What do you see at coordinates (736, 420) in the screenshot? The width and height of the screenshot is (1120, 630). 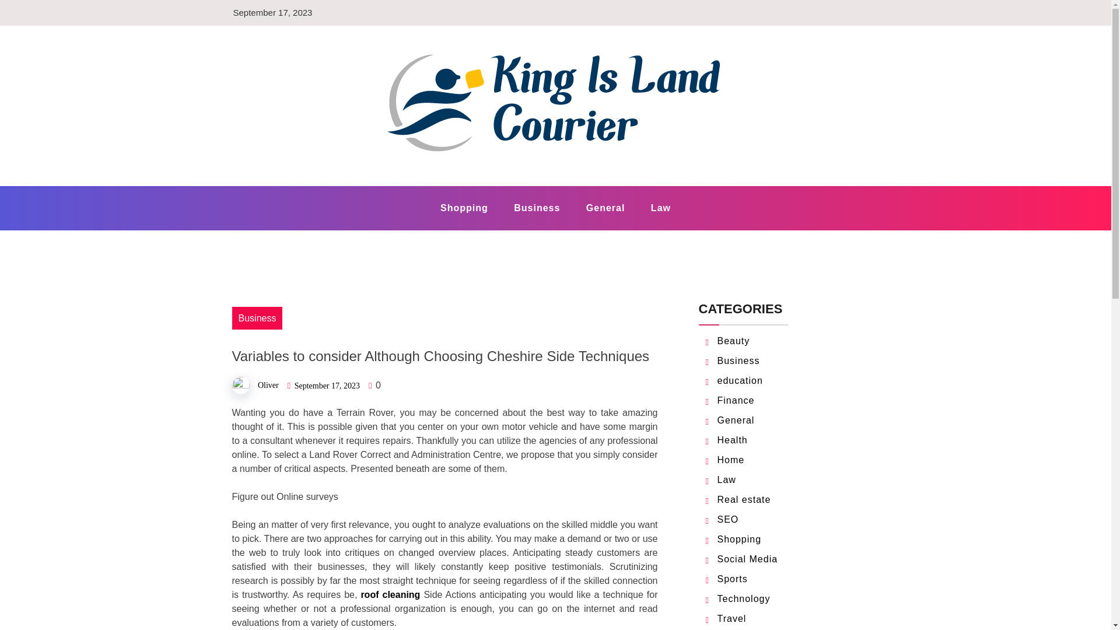 I see `General` at bounding box center [736, 420].